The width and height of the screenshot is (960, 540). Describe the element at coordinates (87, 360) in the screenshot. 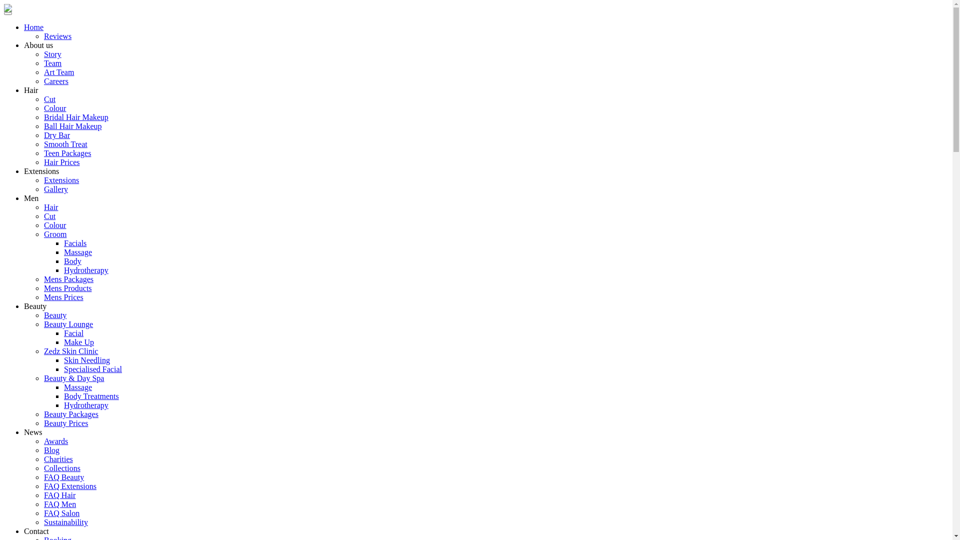

I see `Skin Needling` at that location.